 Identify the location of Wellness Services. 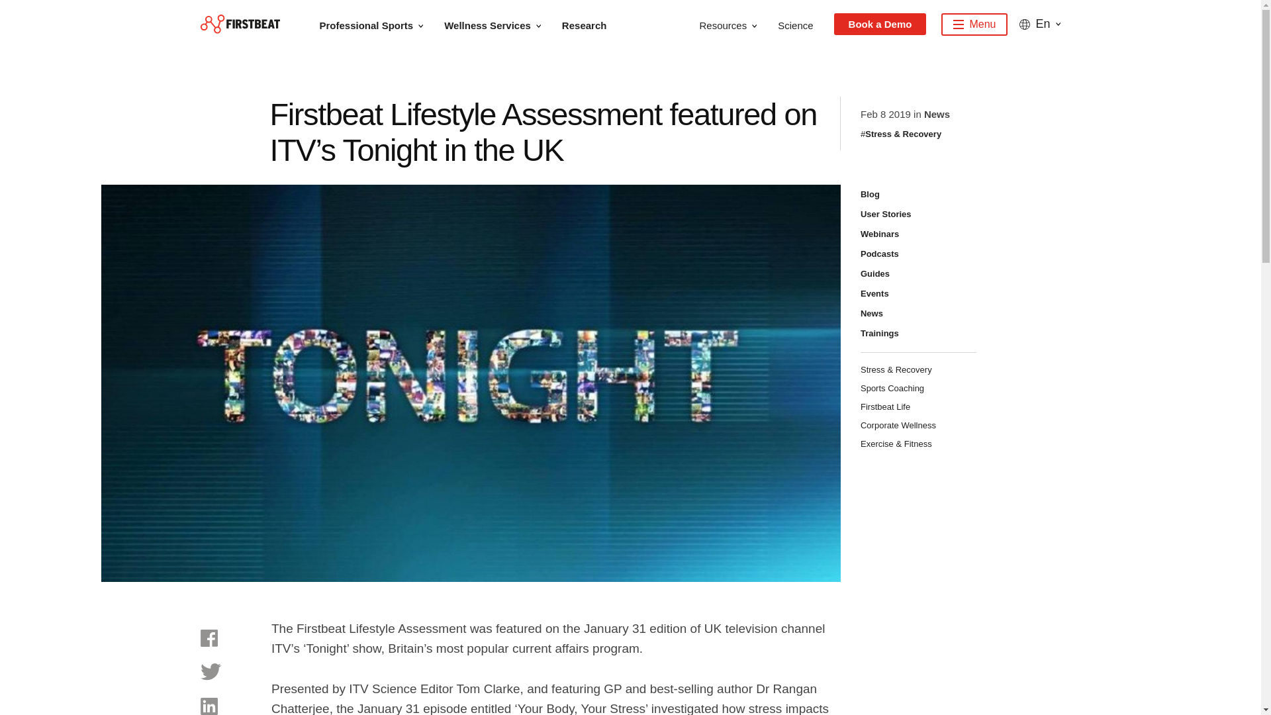
(499, 24).